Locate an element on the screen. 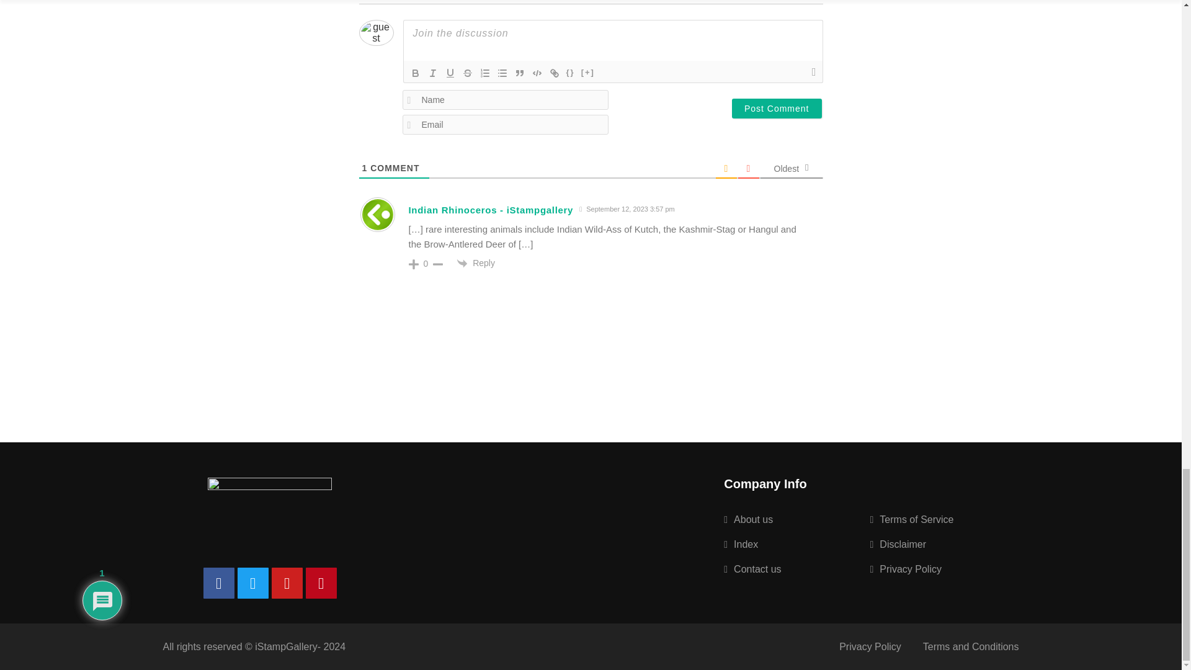  Source Code is located at coordinates (571, 73).